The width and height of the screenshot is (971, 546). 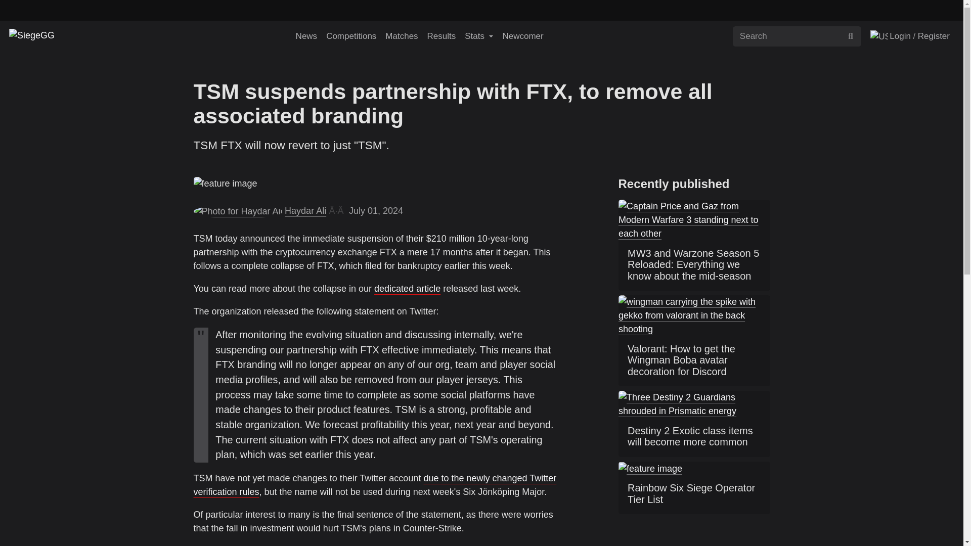 I want to click on Stats , so click(x=478, y=36).